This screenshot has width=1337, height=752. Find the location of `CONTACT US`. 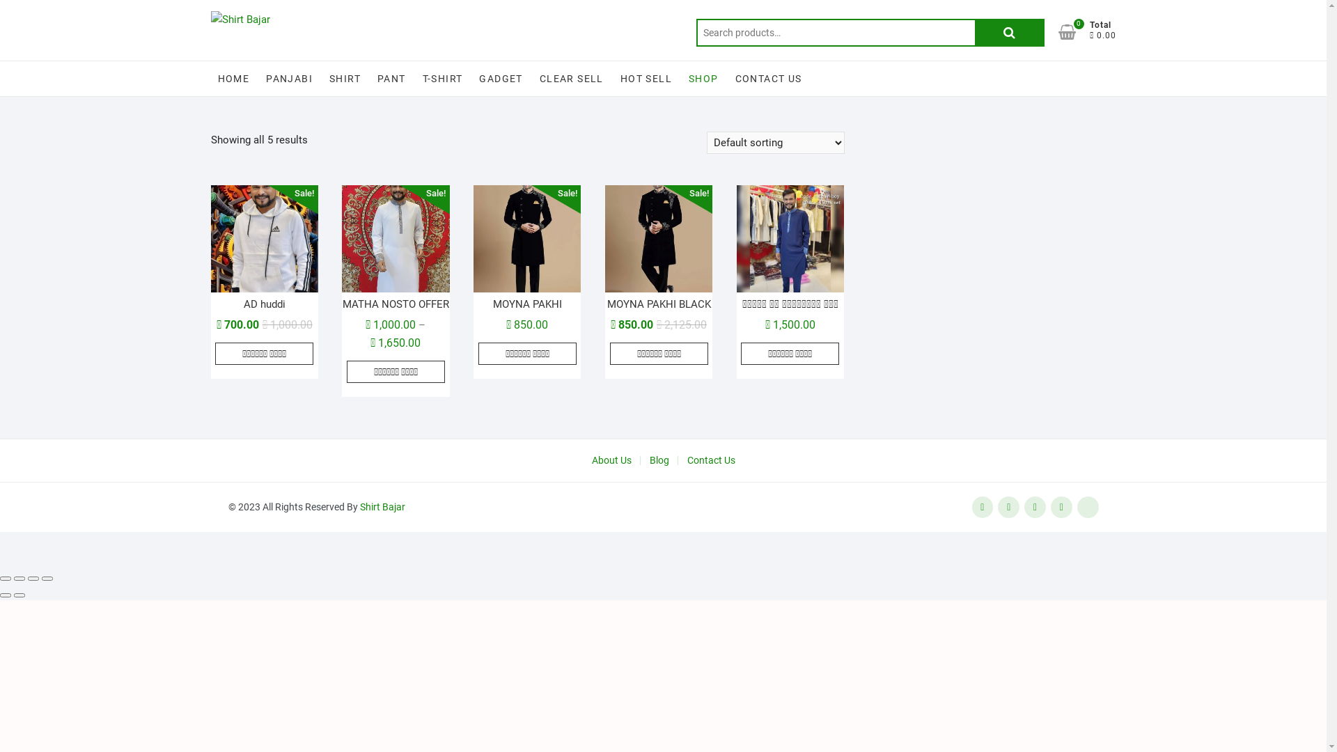

CONTACT US is located at coordinates (769, 79).